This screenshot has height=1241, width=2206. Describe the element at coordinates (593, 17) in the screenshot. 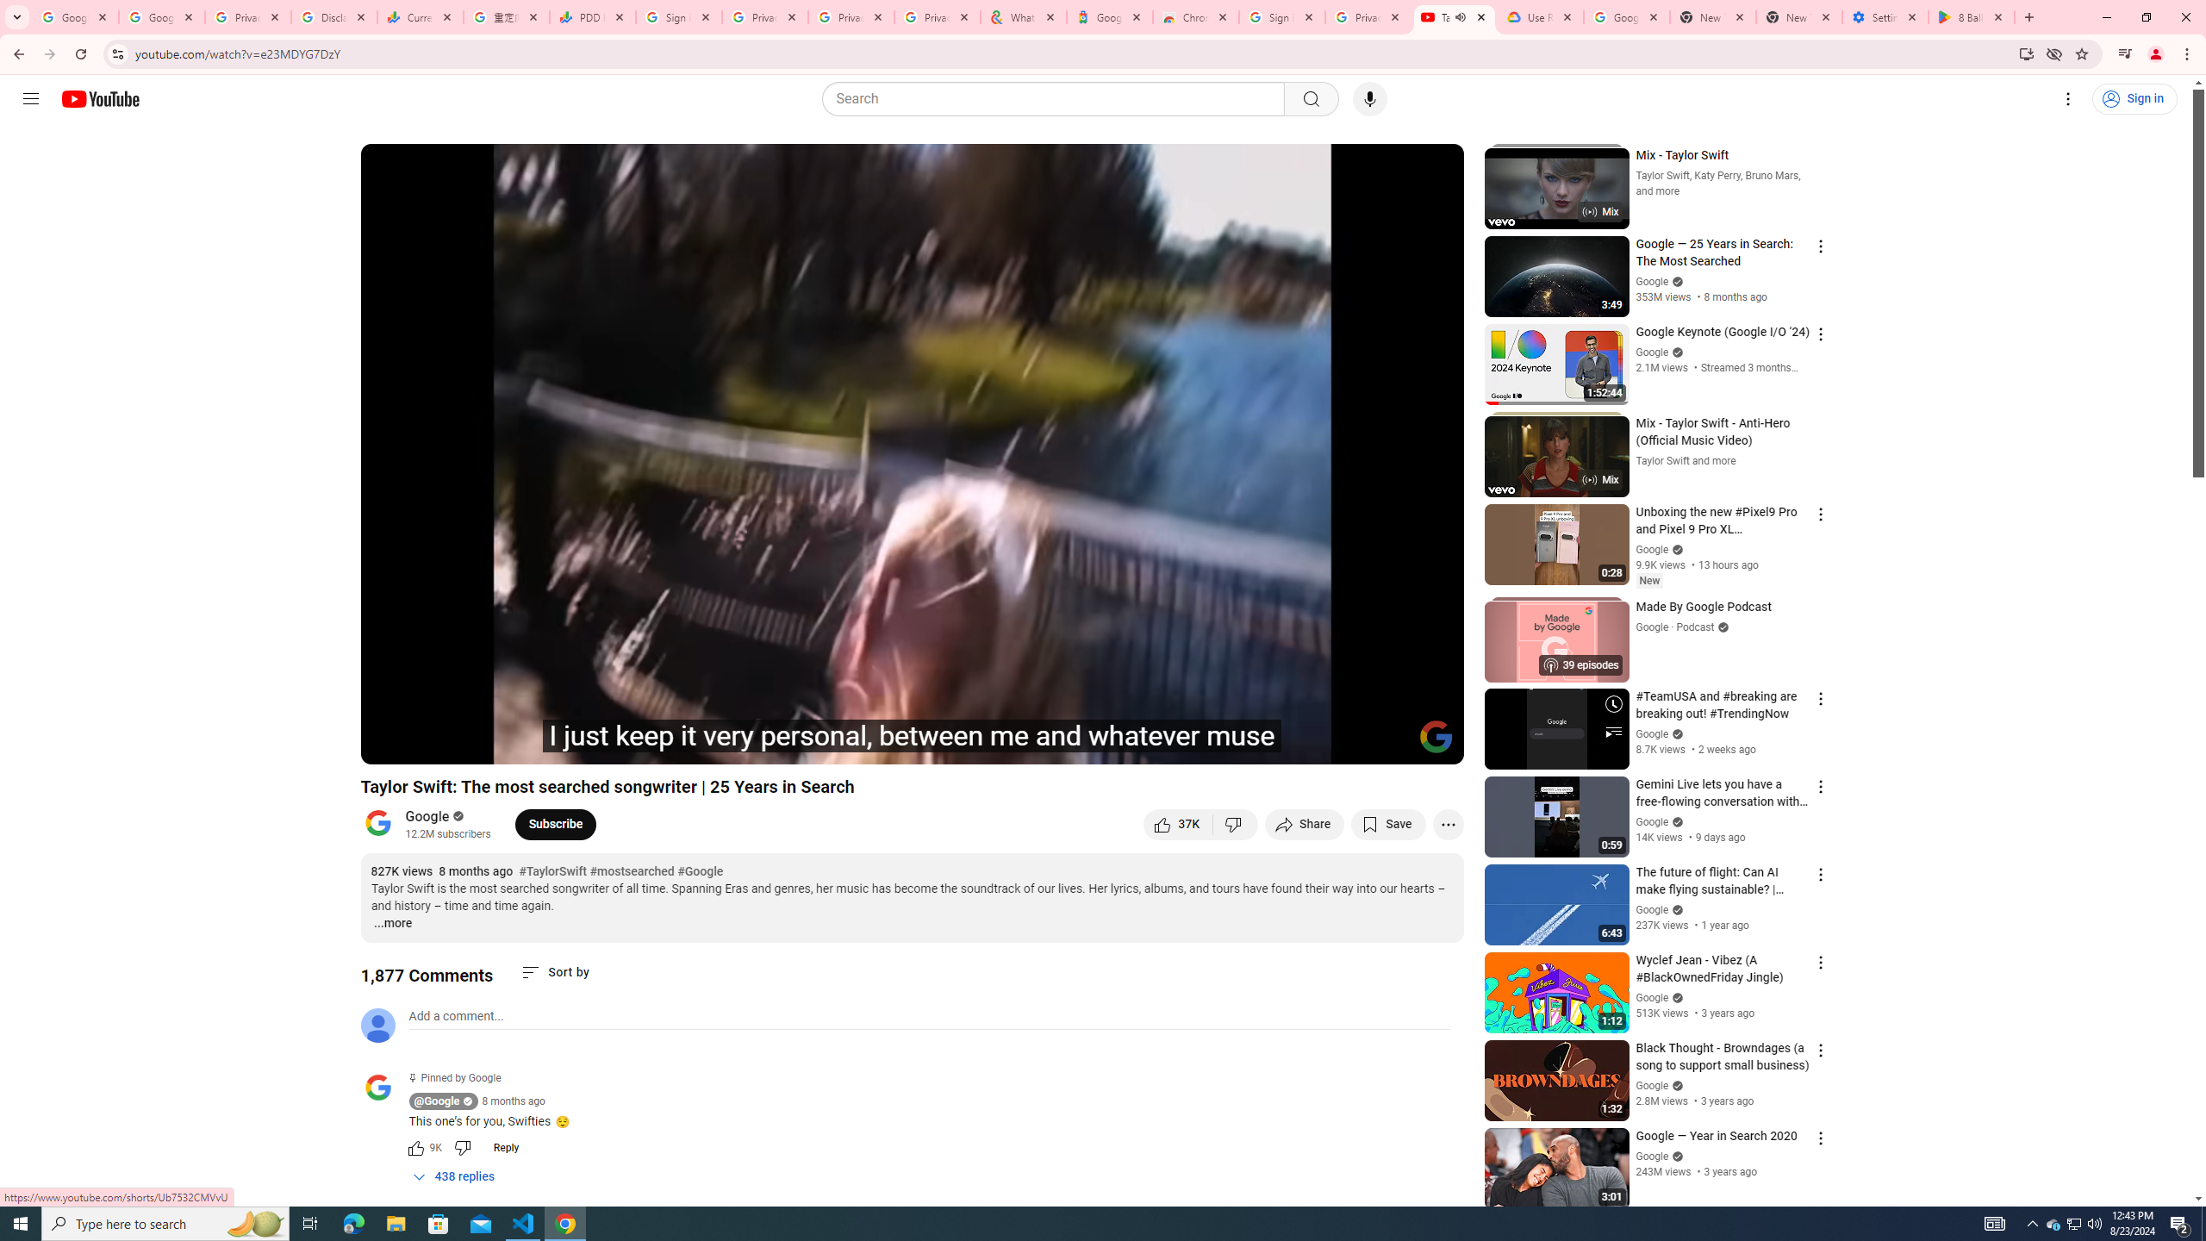

I see `PDD Holdings Inc - ADR (PDD) Price & News - Google Finance` at that location.